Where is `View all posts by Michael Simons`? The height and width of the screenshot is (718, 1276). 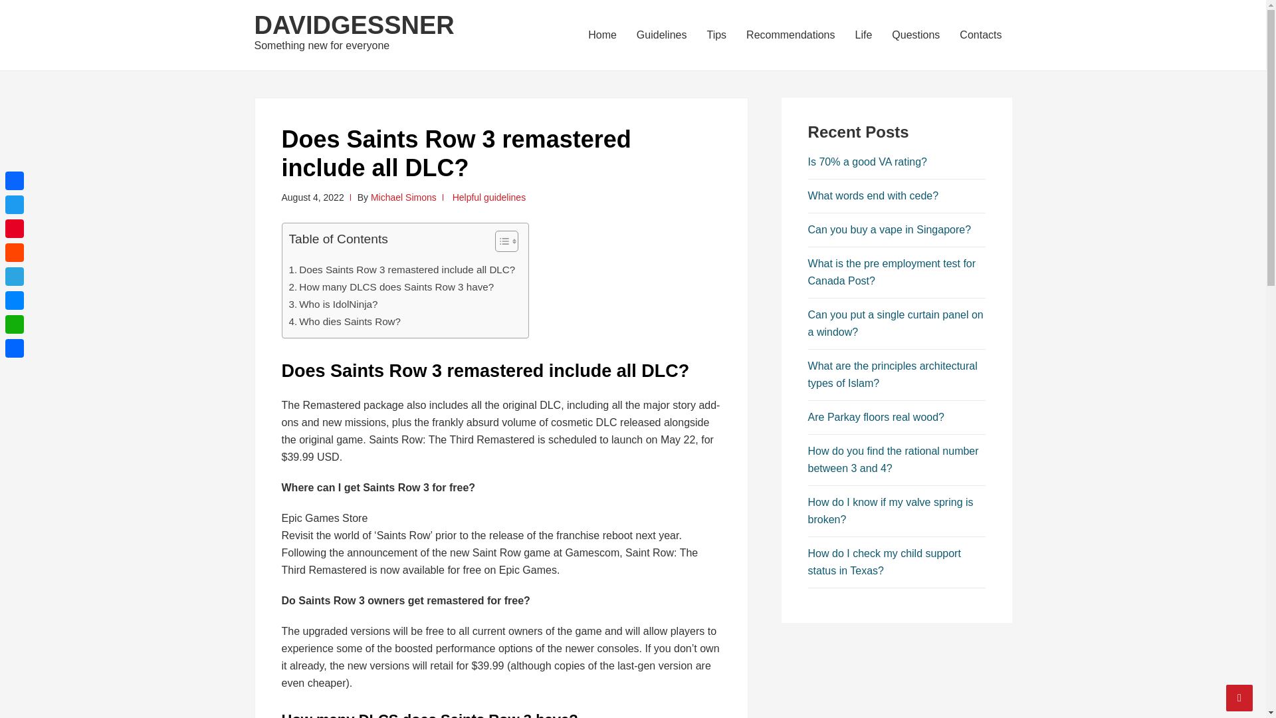 View all posts by Michael Simons is located at coordinates (403, 197).